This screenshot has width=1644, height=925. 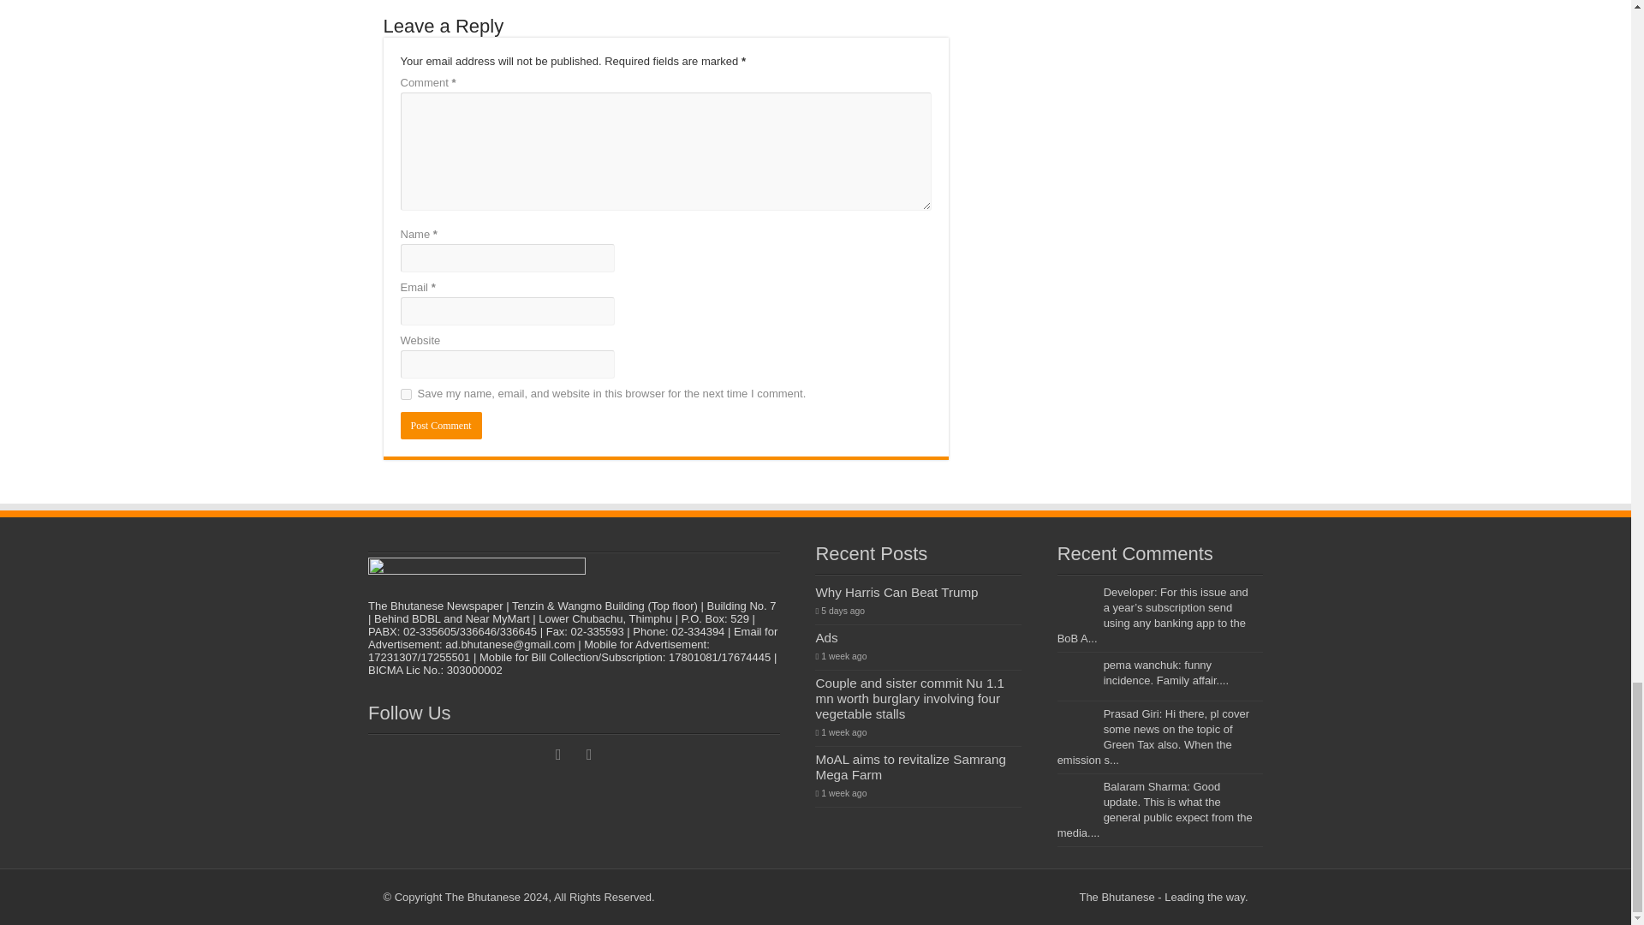 I want to click on Post Comment, so click(x=441, y=425).